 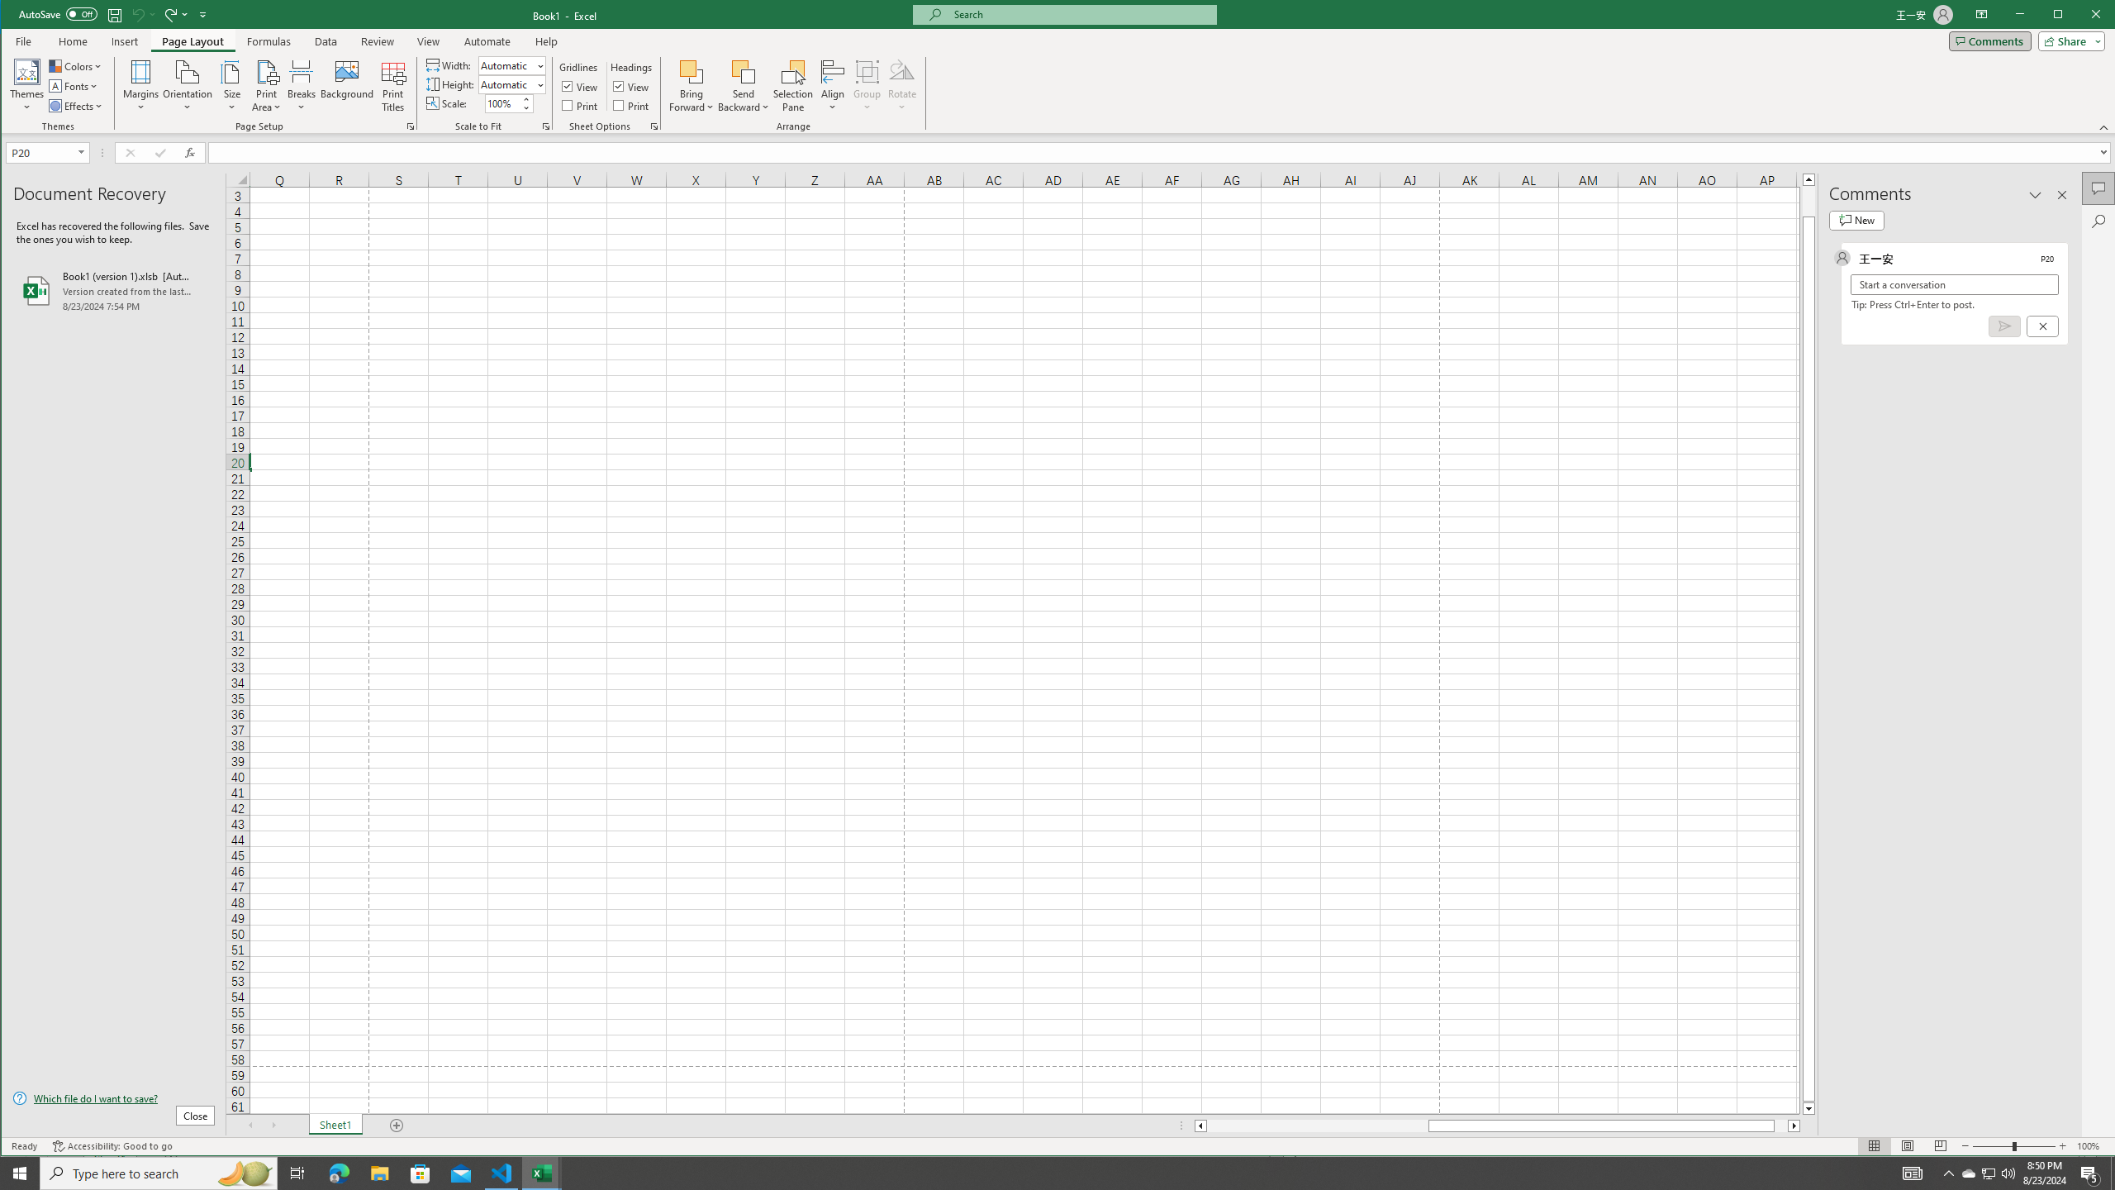 What do you see at coordinates (692, 71) in the screenshot?
I see `Bring Forward` at bounding box center [692, 71].